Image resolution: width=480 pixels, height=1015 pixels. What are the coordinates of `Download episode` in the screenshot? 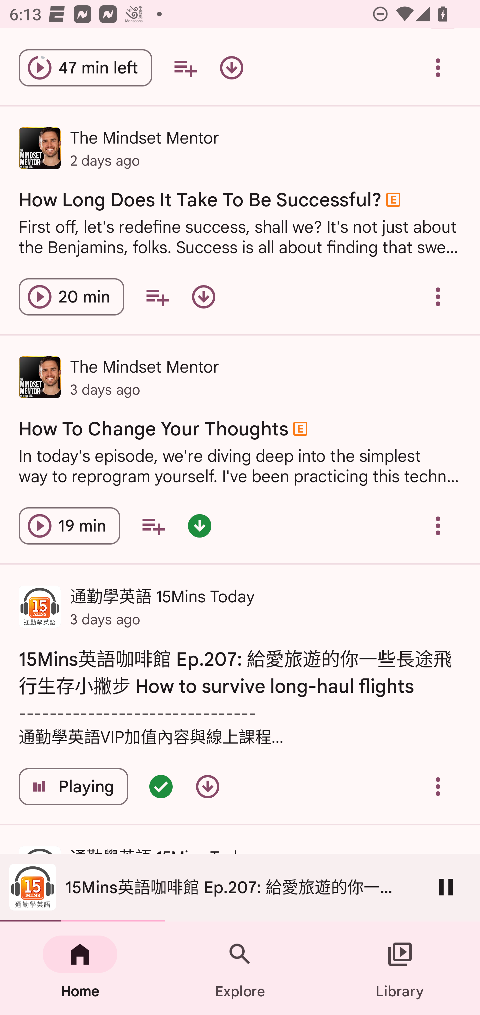 It's located at (204, 296).